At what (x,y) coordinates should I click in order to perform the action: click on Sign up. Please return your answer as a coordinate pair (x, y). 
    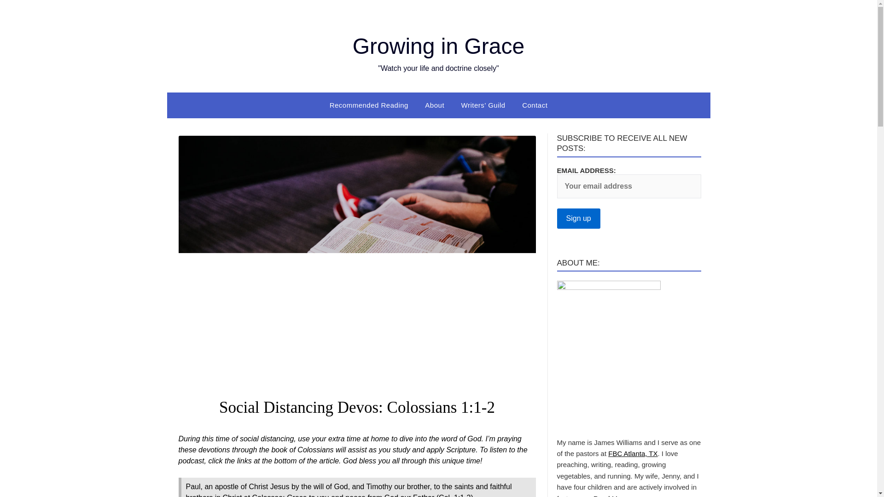
    Looking at the image, I should click on (578, 218).